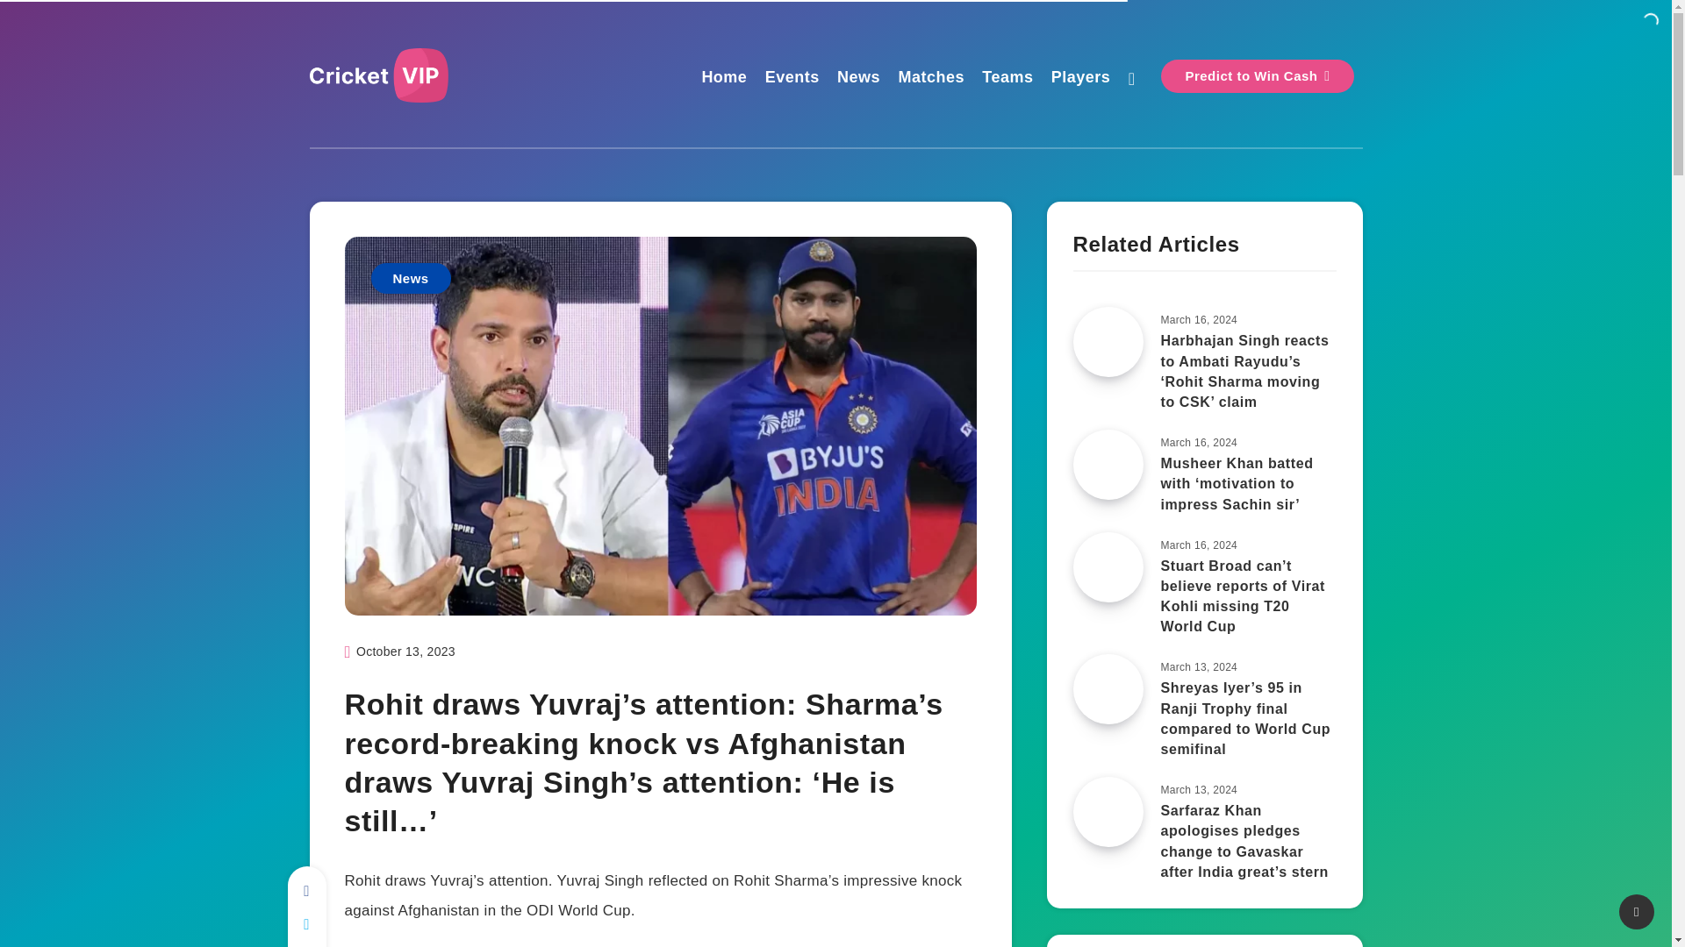  What do you see at coordinates (858, 79) in the screenshot?
I see `News` at bounding box center [858, 79].